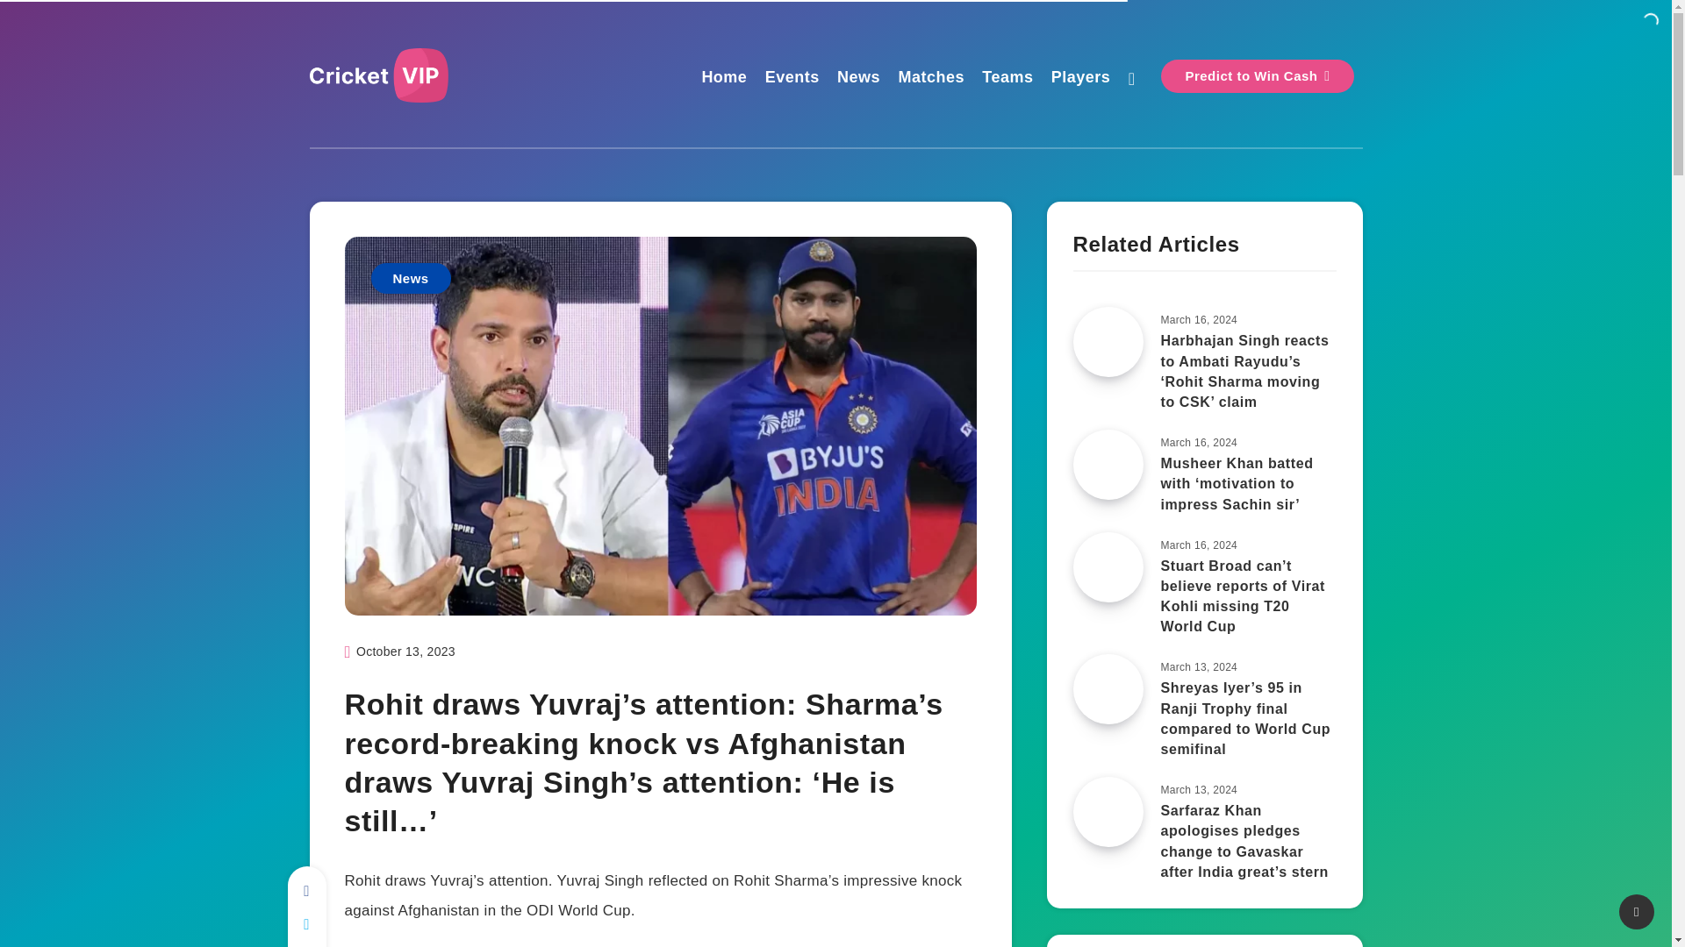  What do you see at coordinates (858, 79) in the screenshot?
I see `News` at bounding box center [858, 79].